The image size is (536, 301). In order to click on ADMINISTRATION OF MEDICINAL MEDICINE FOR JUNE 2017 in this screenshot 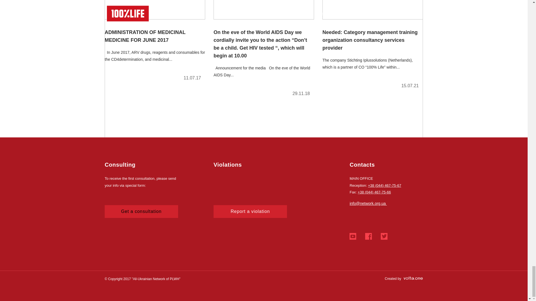, I will do `click(155, 43)`.